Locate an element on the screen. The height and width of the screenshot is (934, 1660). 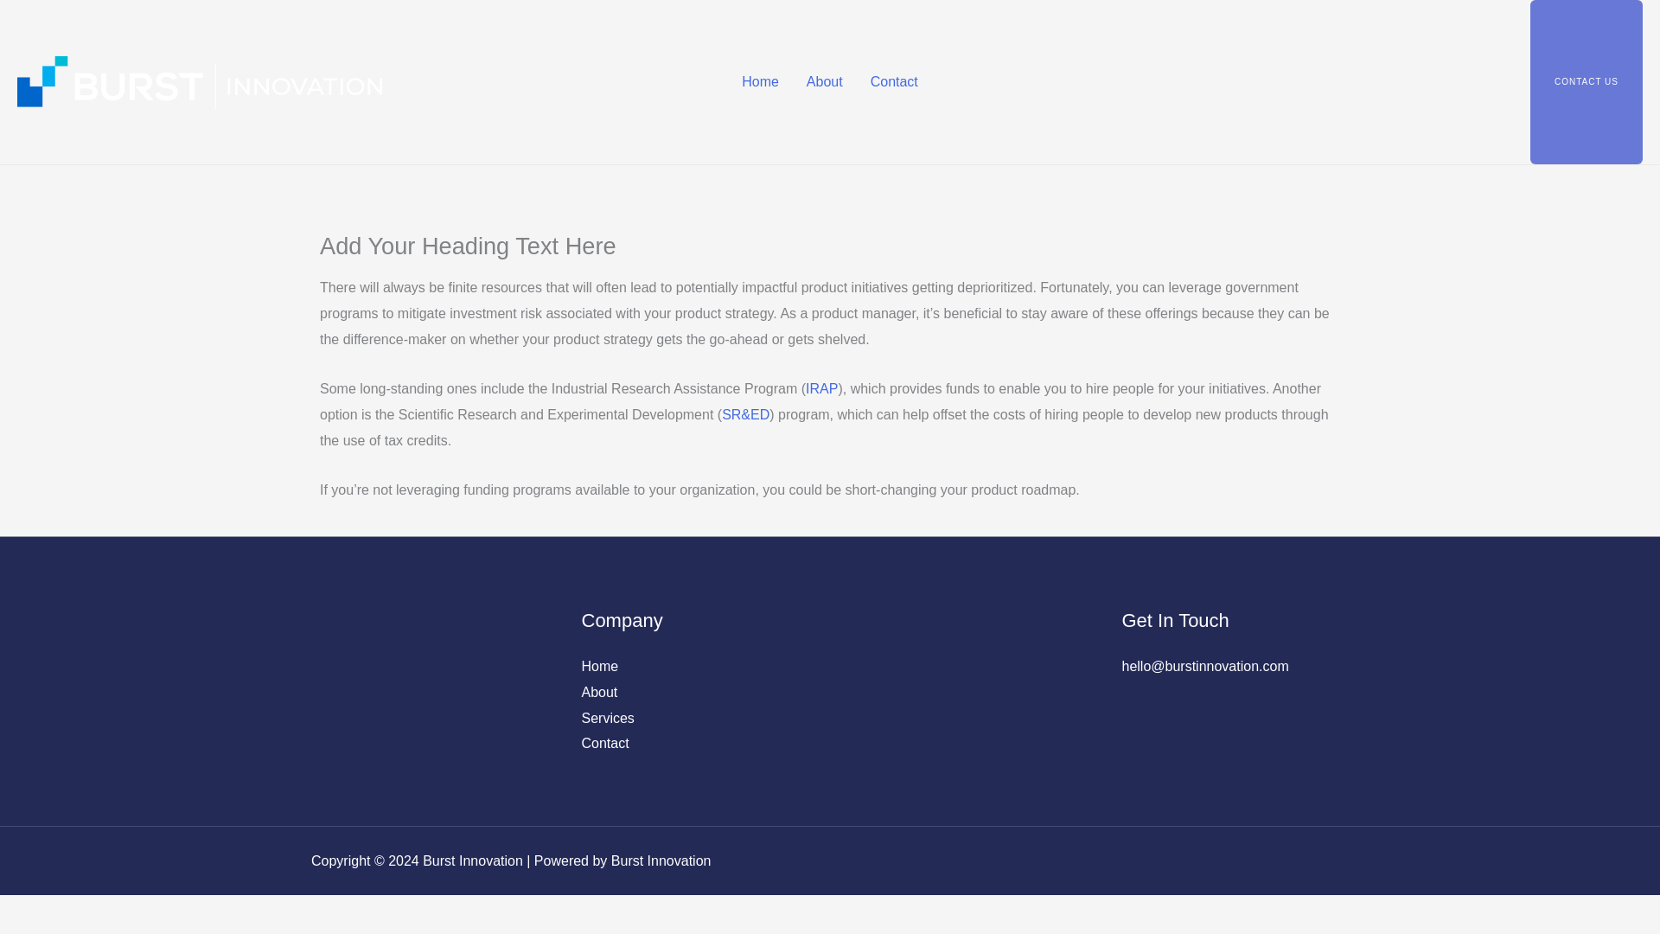
Contact is located at coordinates (894, 81).